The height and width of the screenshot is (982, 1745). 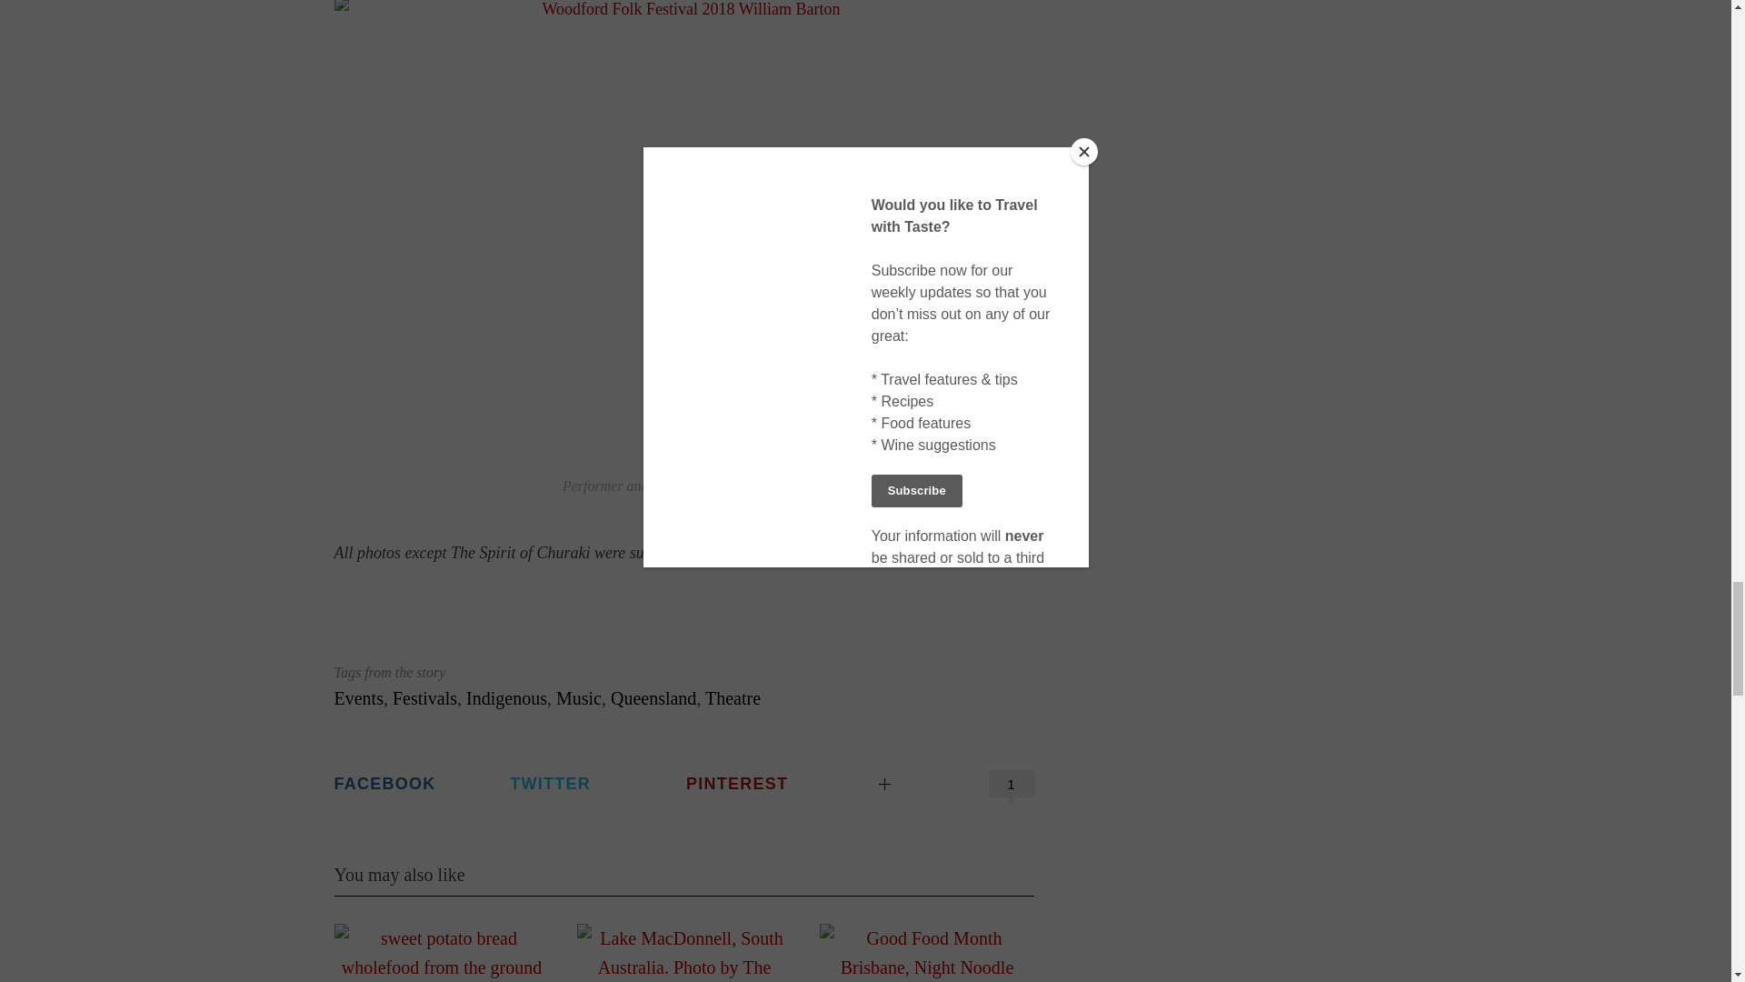 I want to click on Queensland, so click(x=653, y=698).